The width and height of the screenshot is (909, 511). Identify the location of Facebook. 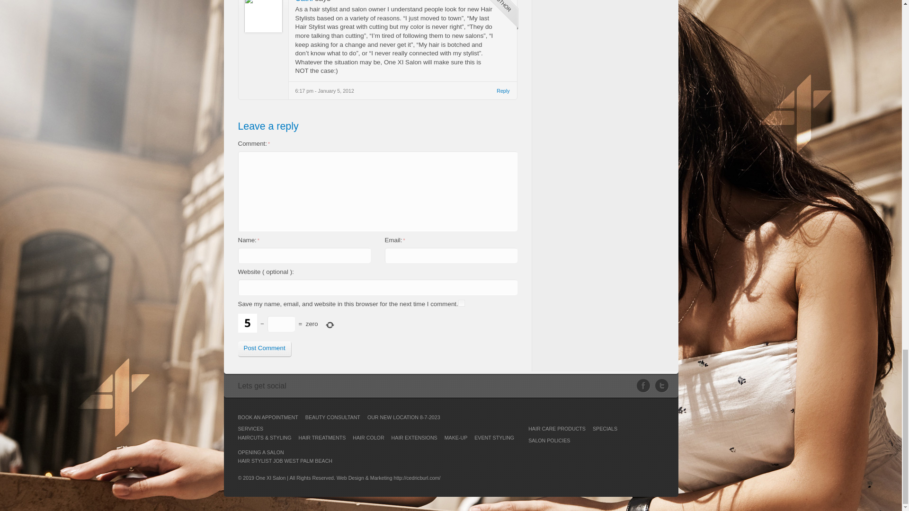
(645, 386).